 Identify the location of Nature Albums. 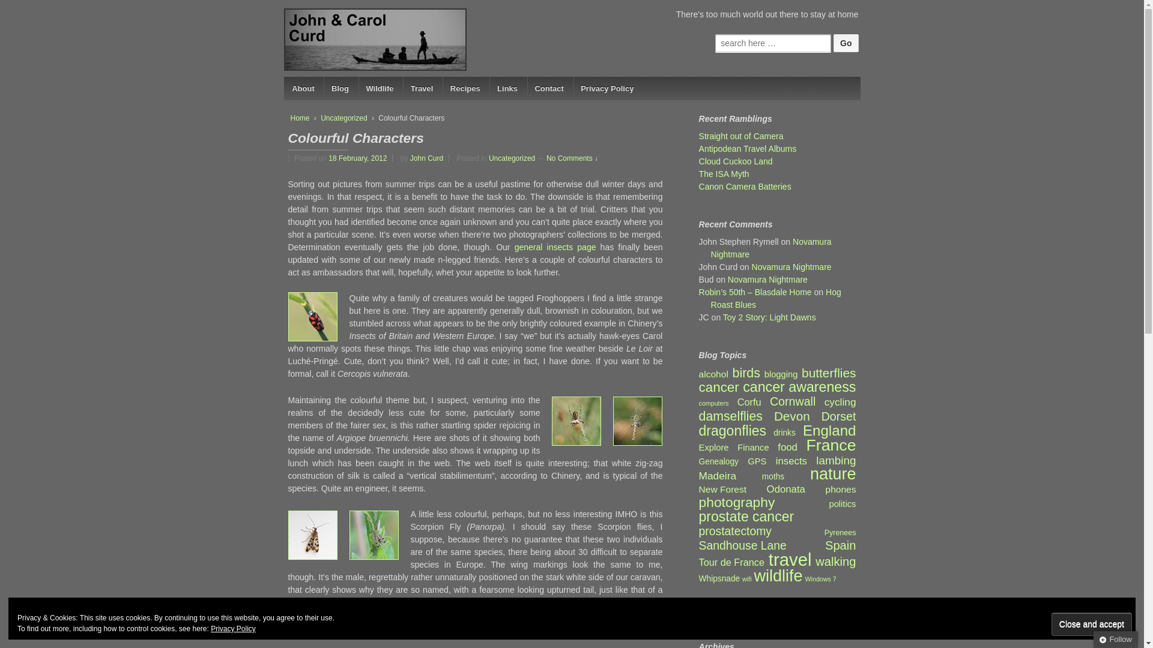
(380, 89).